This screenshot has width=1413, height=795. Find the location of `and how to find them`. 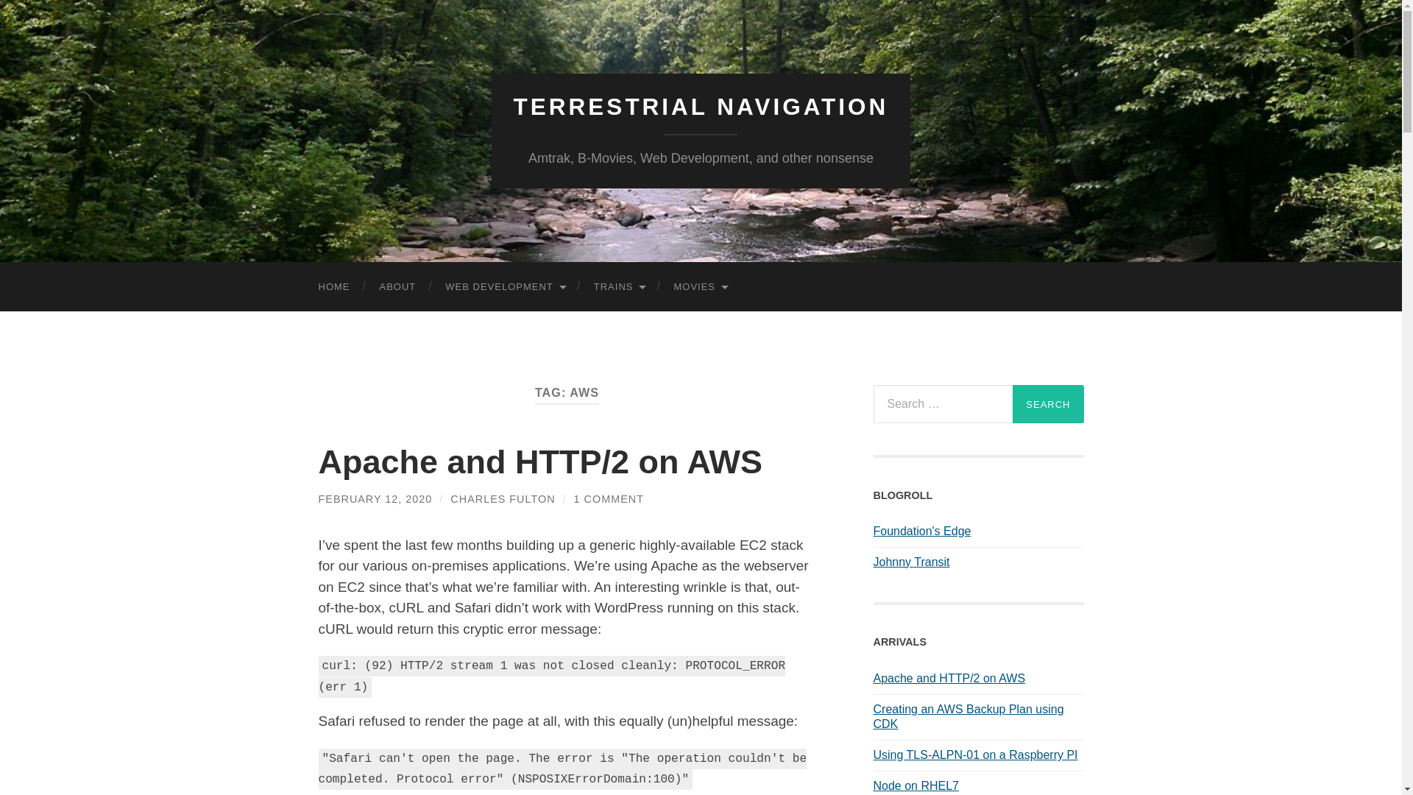

and how to find them is located at coordinates (620, 287).